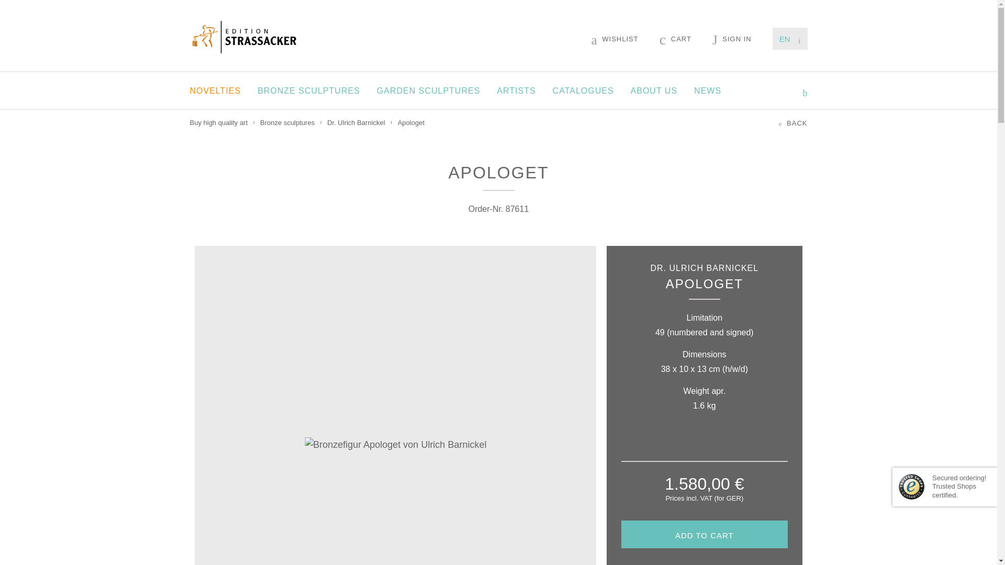 The width and height of the screenshot is (1005, 565). Describe the element at coordinates (675, 39) in the screenshot. I see `CART` at that location.